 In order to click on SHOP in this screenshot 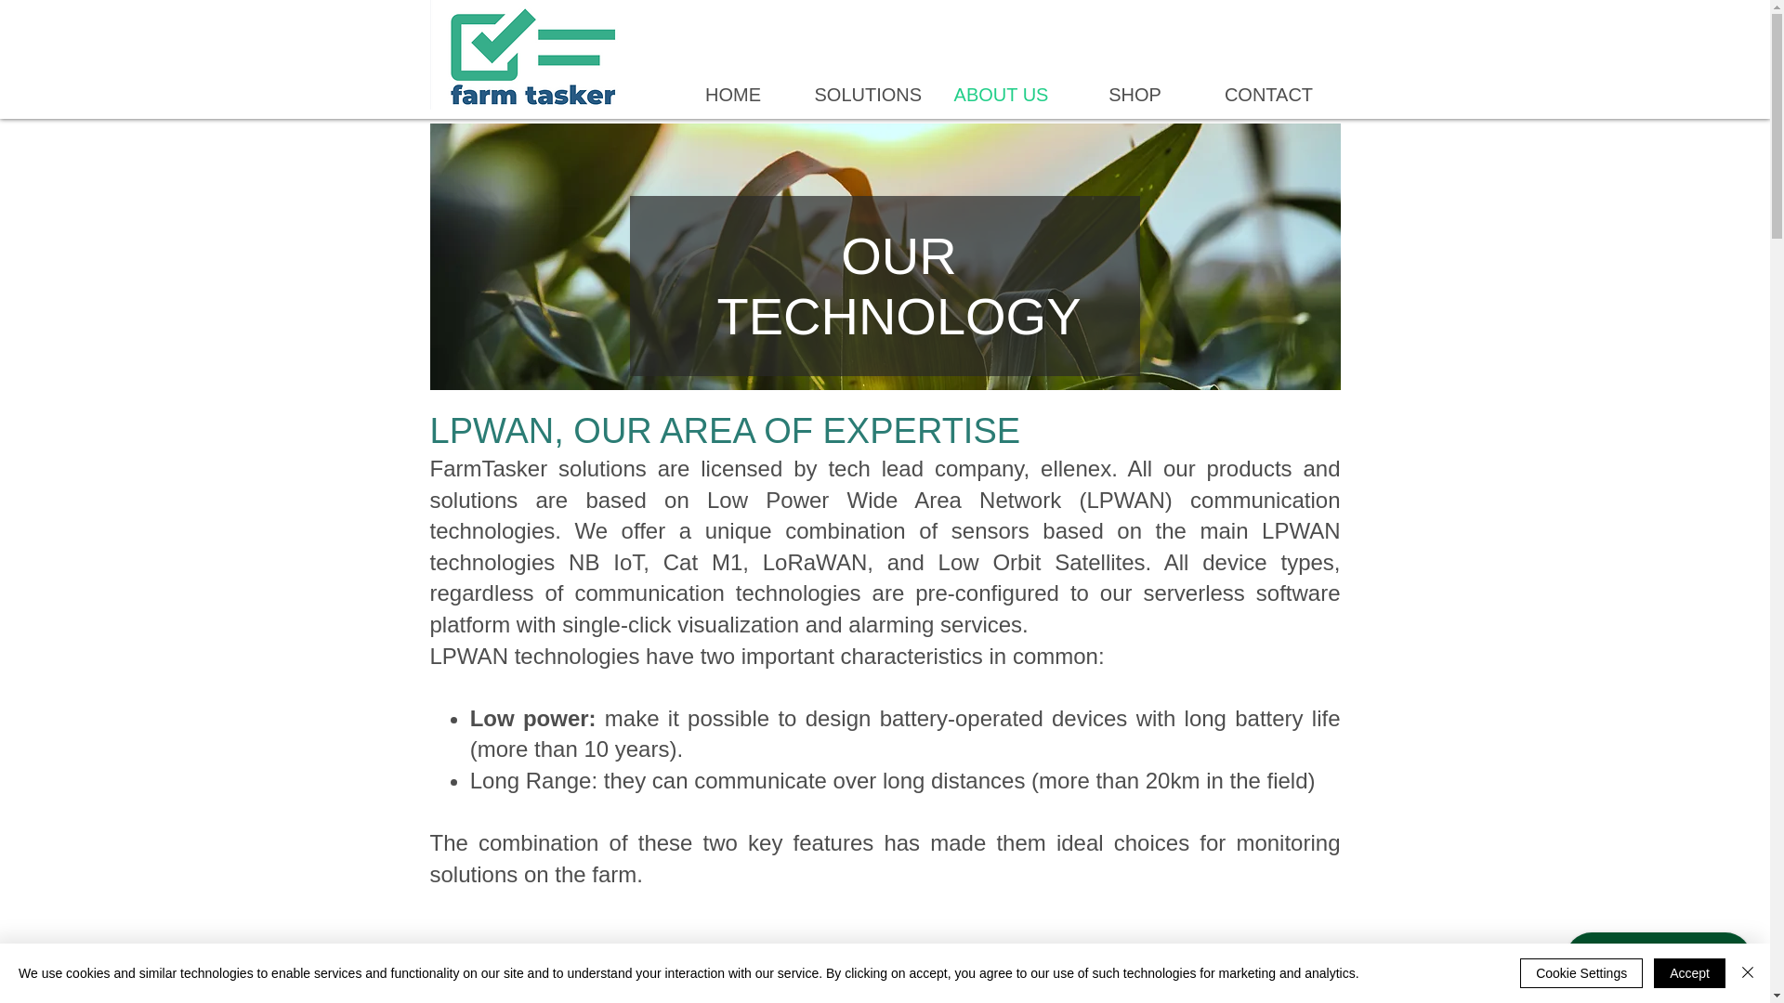, I will do `click(1135, 93)`.